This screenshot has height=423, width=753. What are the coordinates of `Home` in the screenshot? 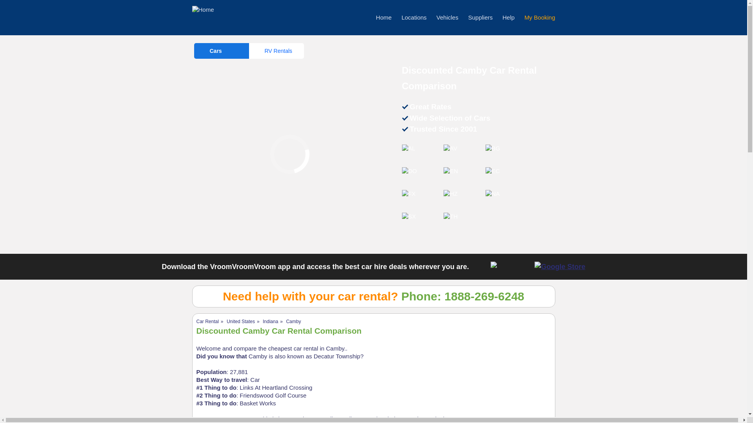 It's located at (384, 17).